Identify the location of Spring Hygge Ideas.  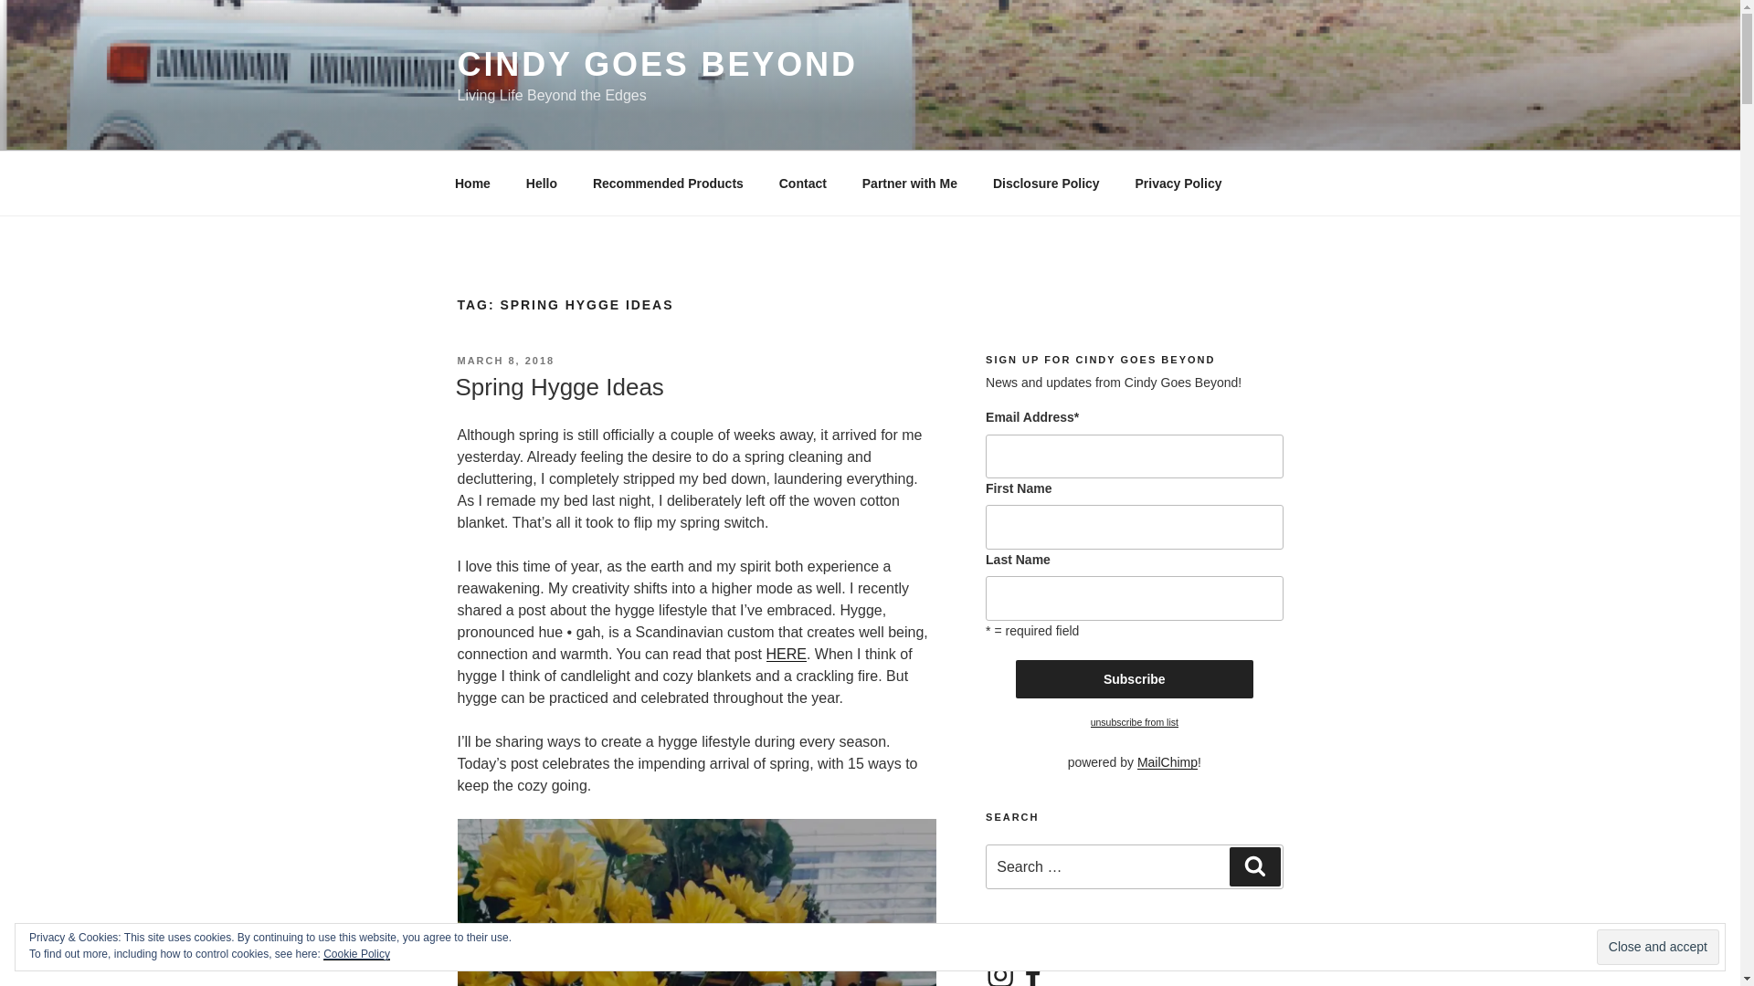
(558, 387).